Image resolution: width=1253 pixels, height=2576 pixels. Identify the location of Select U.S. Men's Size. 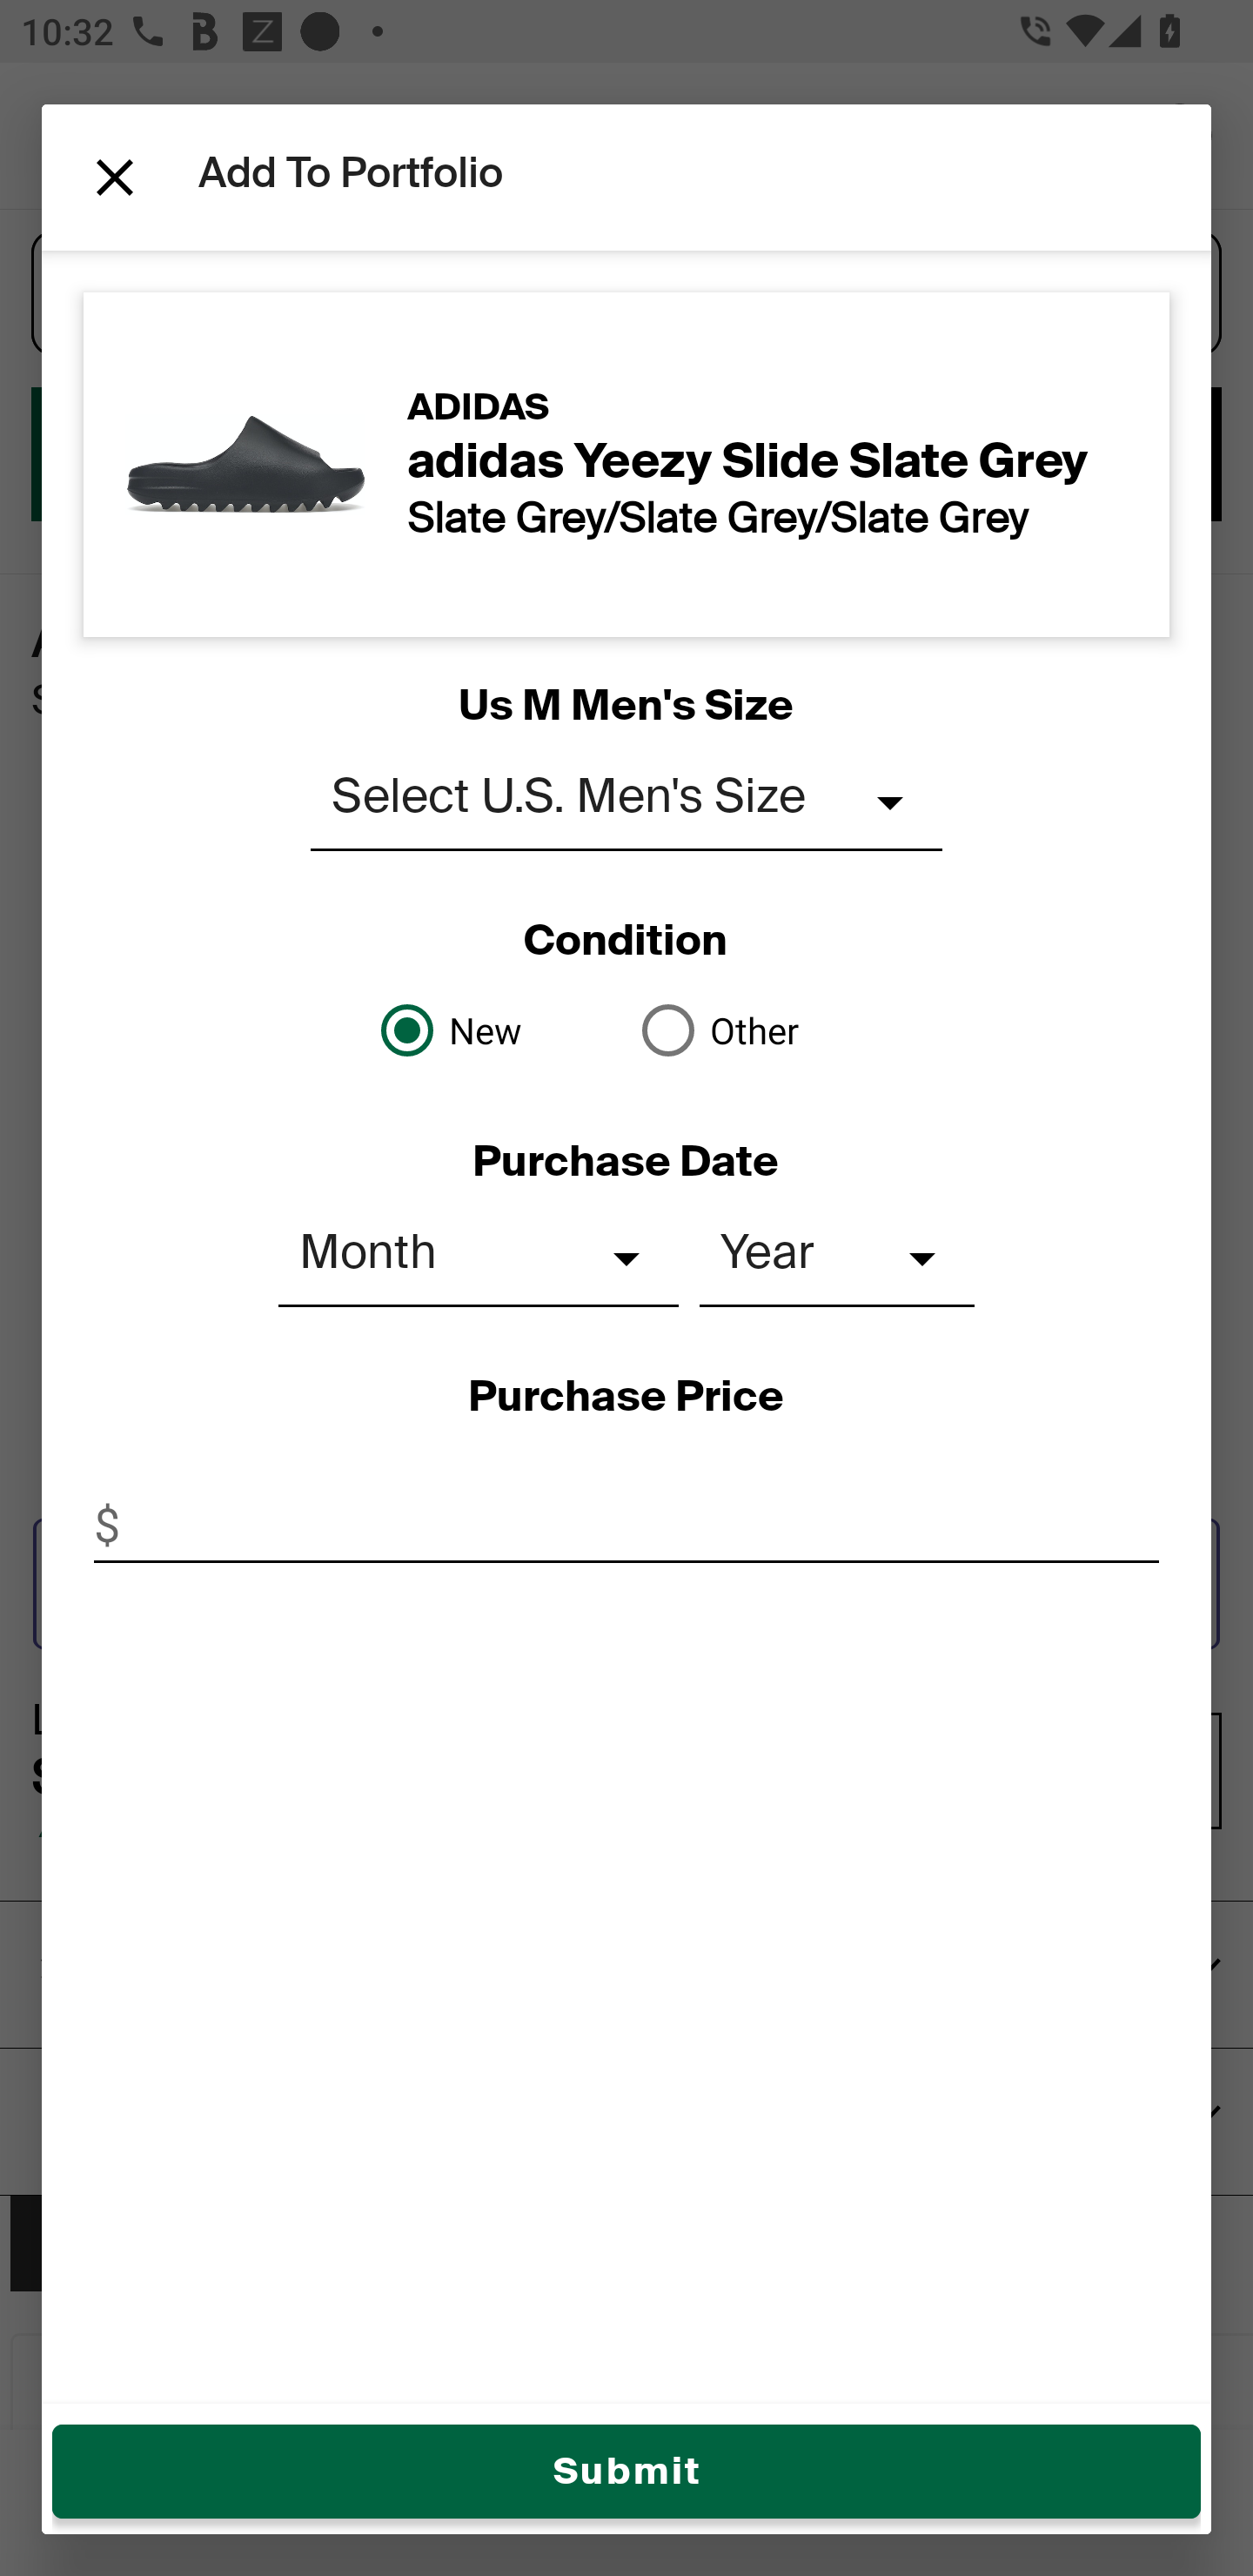
(626, 802).